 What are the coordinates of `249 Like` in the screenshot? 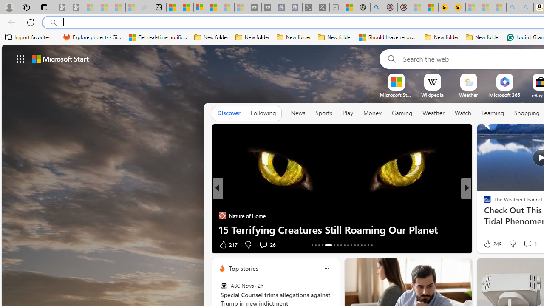 It's located at (492, 244).